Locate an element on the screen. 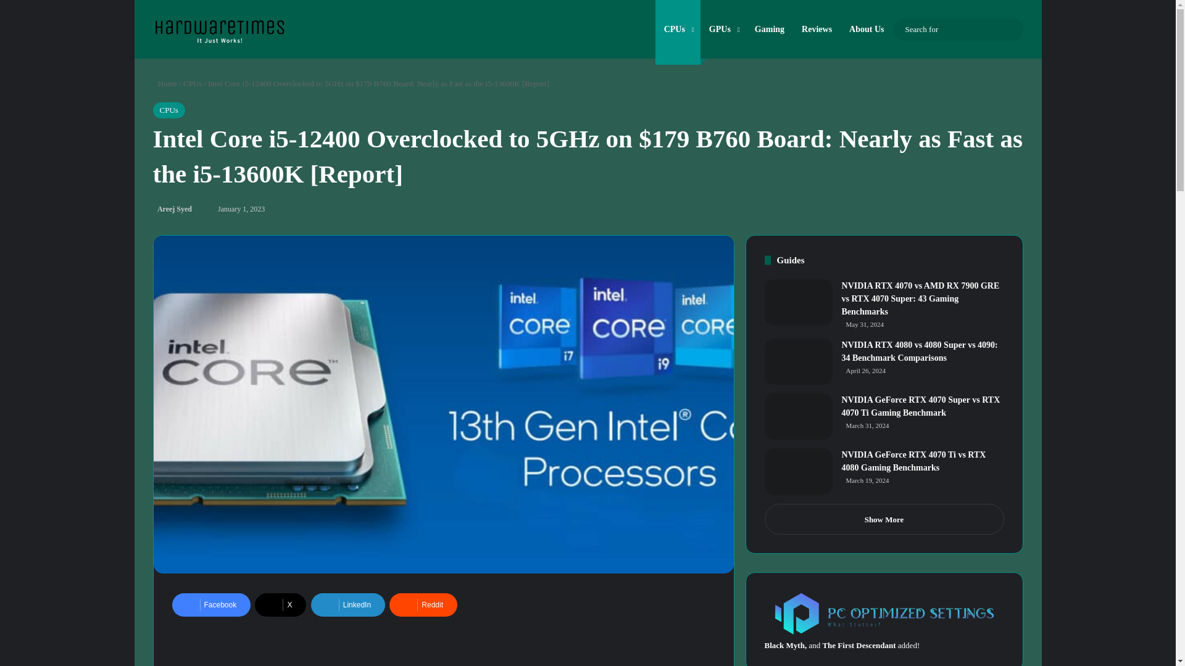 Image resolution: width=1185 pixels, height=666 pixels. Areej Syed is located at coordinates (172, 208).